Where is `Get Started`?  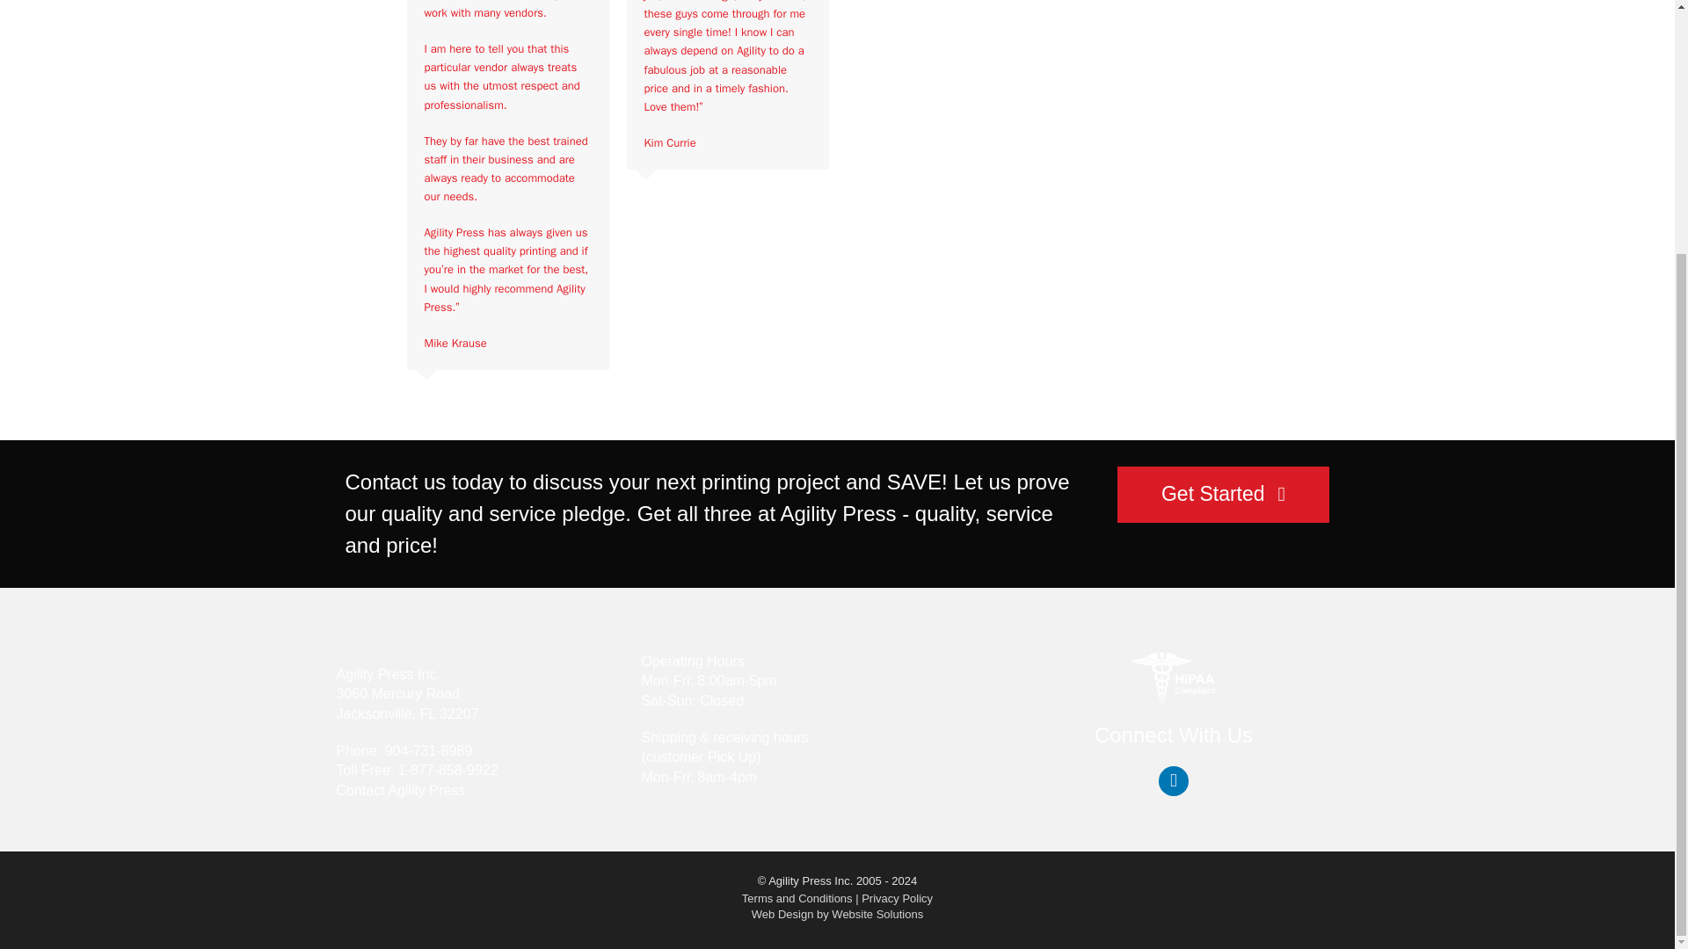
Get Started is located at coordinates (1224, 495).